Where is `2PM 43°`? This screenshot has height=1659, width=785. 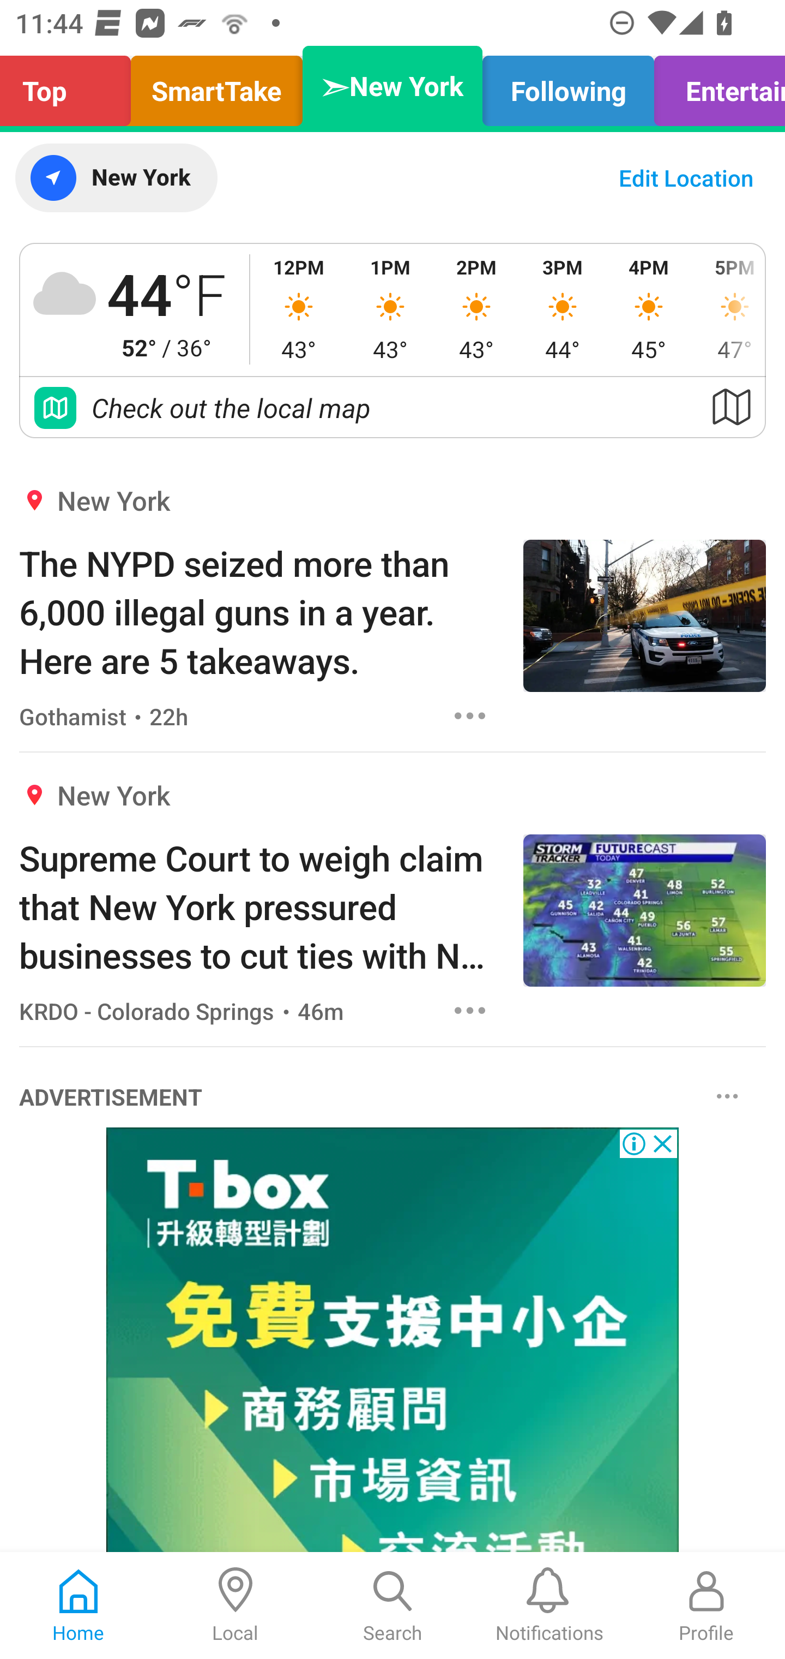 2PM 43° is located at coordinates (476, 309).